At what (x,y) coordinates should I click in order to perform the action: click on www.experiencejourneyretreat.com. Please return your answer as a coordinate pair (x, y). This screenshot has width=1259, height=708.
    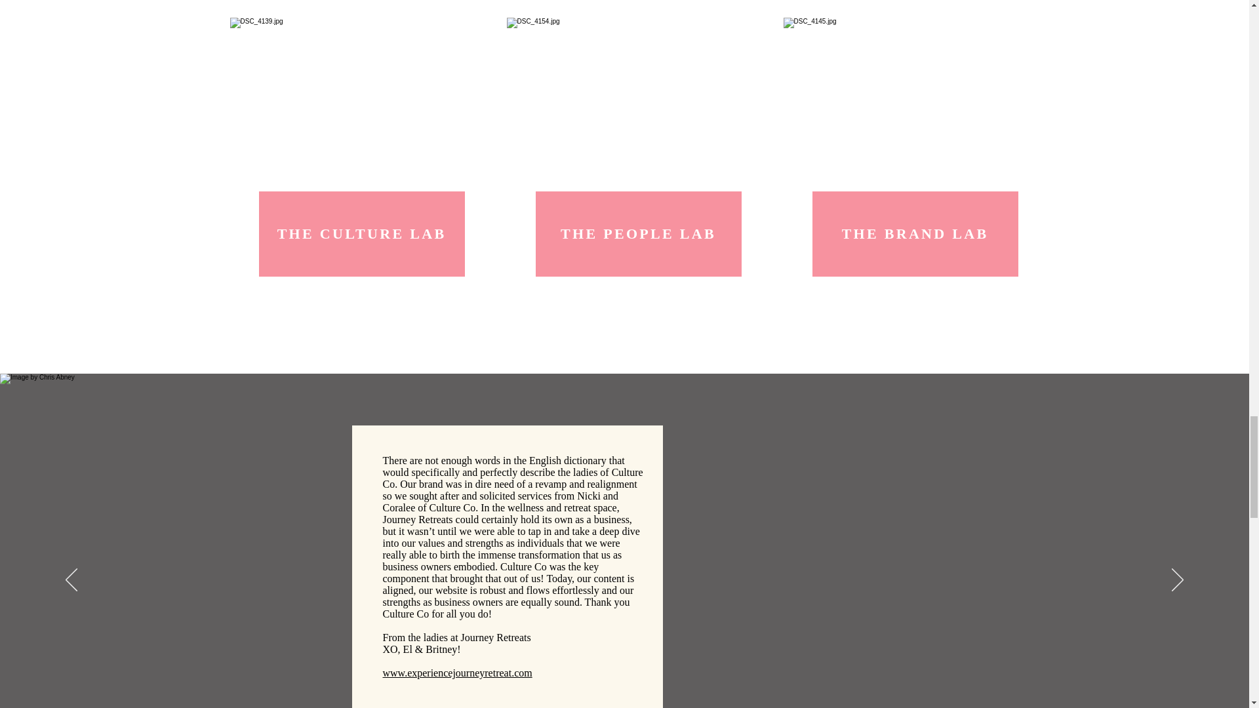
    Looking at the image, I should click on (458, 673).